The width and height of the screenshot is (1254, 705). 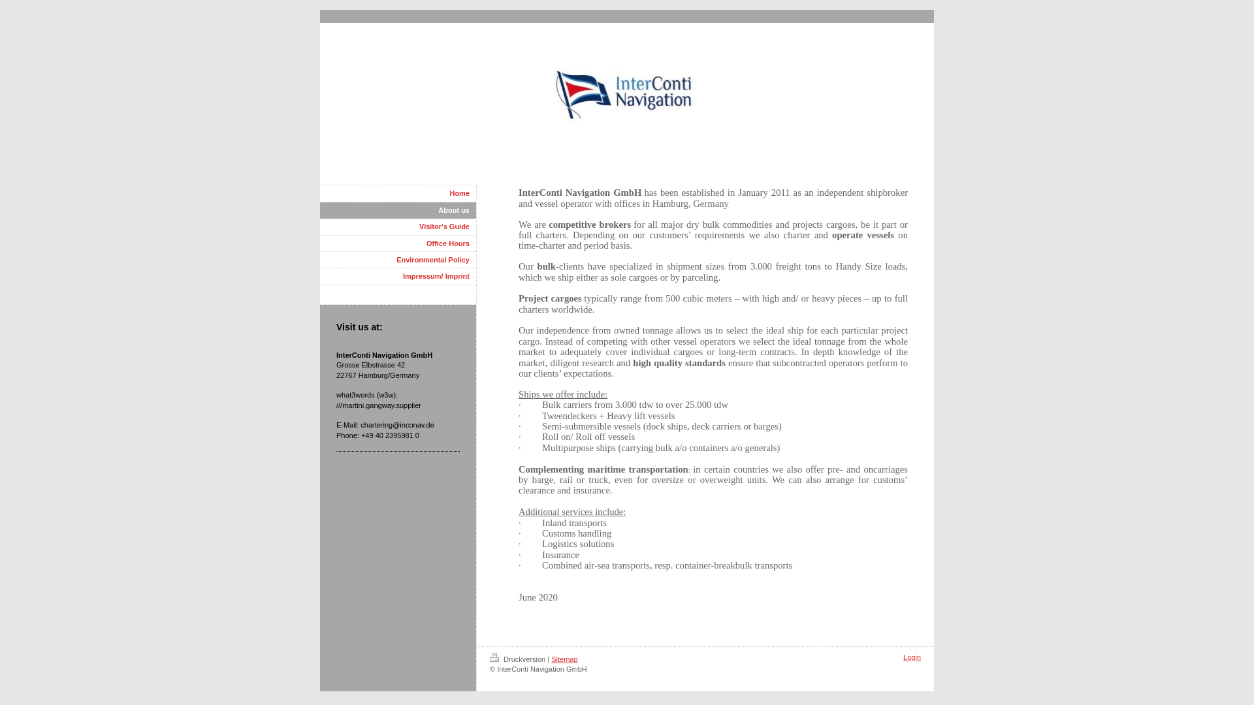 I want to click on Login, so click(x=912, y=657).